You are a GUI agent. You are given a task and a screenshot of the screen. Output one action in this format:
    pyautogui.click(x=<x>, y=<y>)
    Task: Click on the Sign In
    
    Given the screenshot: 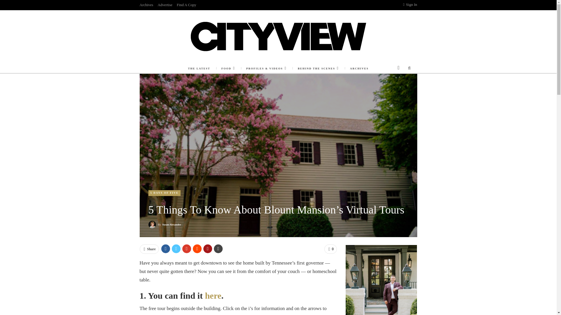 What is the action you would take?
    pyautogui.click(x=410, y=5)
    